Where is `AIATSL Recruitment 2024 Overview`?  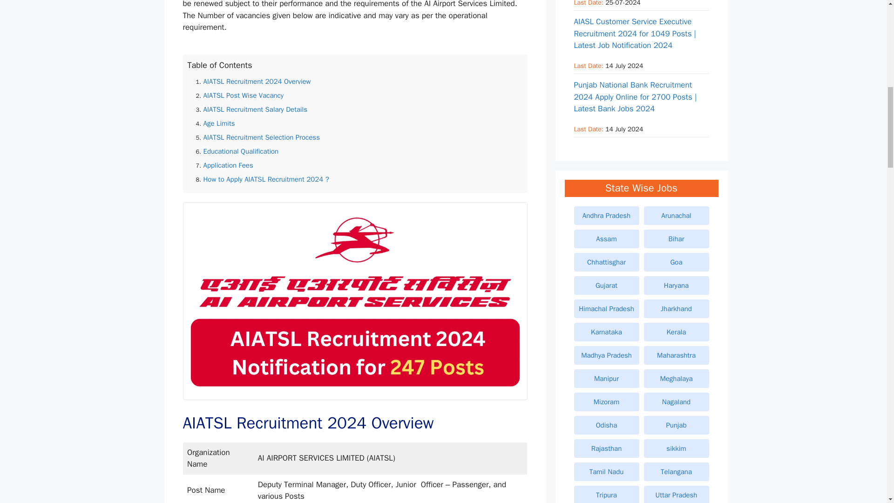 AIATSL Recruitment 2024 Overview is located at coordinates (256, 81).